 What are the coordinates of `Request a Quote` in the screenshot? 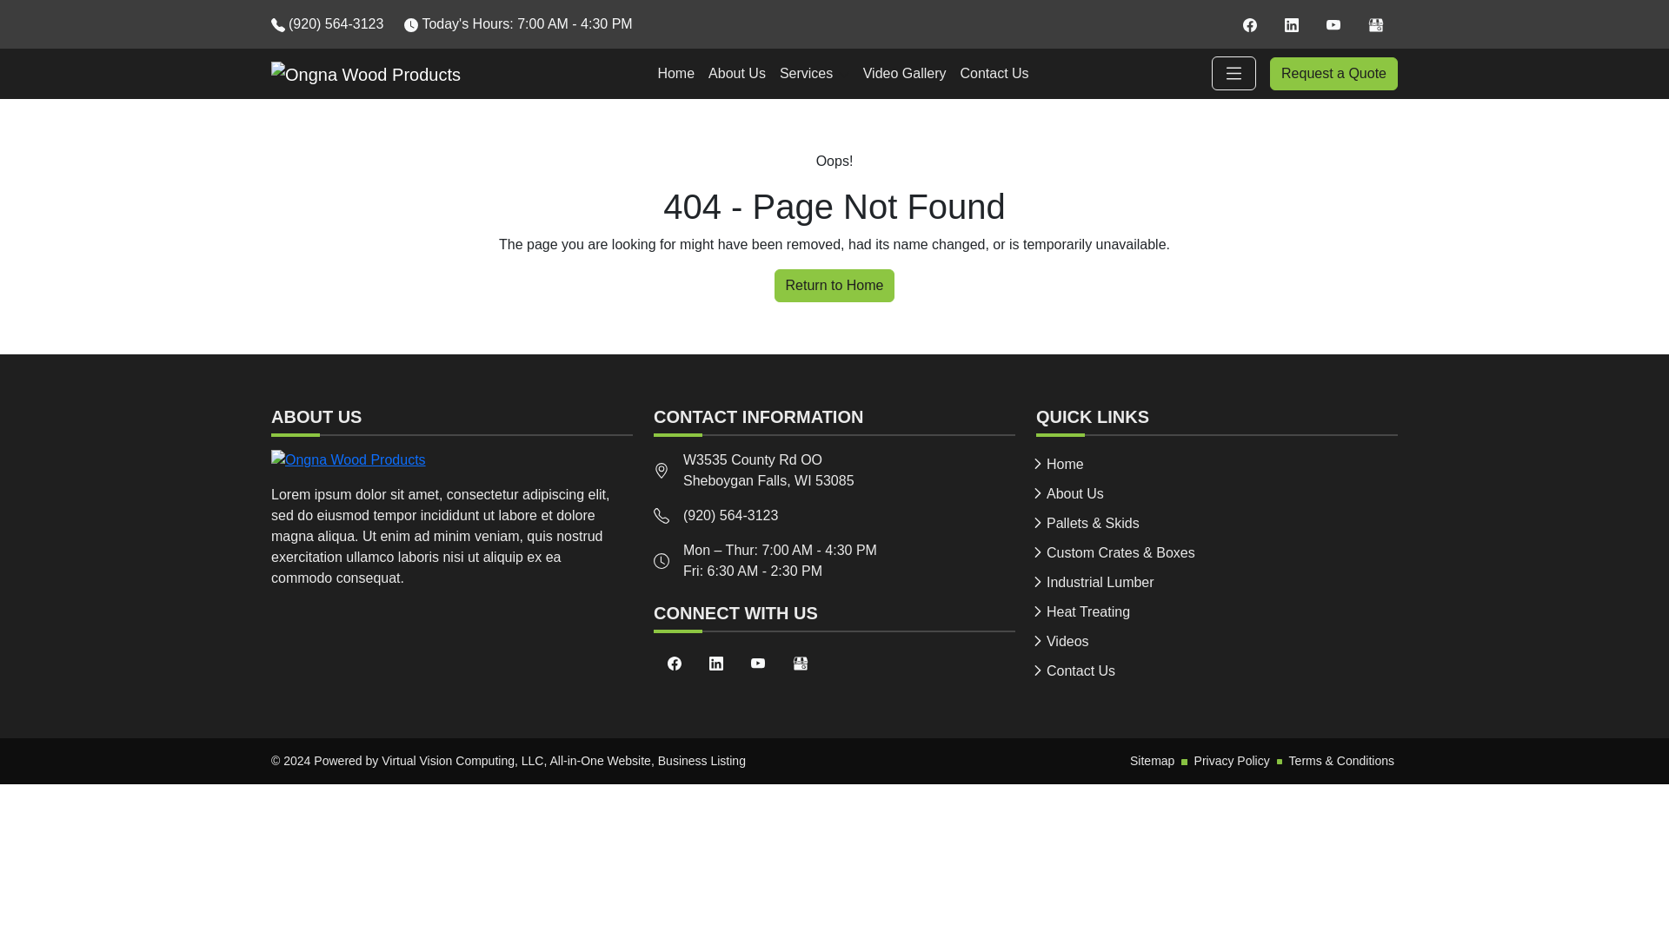 It's located at (1333, 73).